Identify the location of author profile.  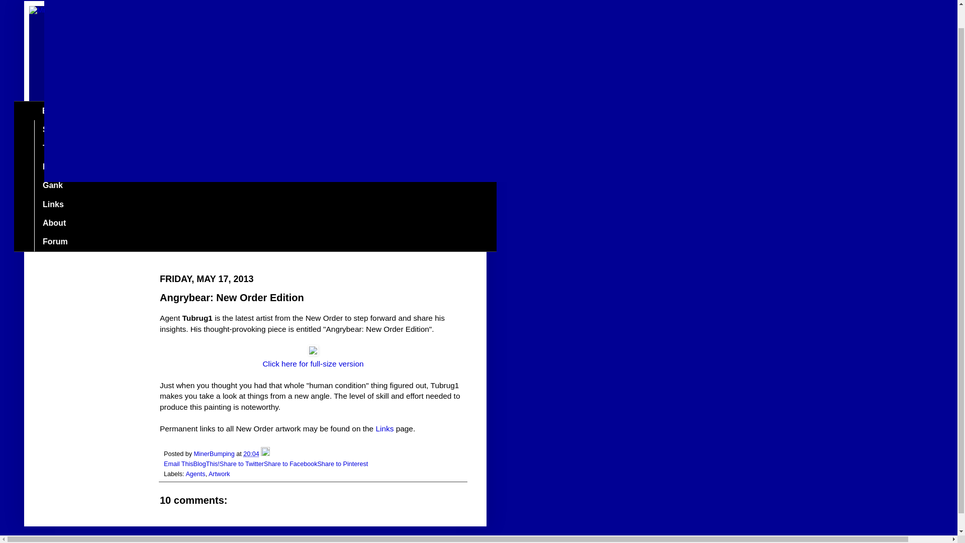
(215, 454).